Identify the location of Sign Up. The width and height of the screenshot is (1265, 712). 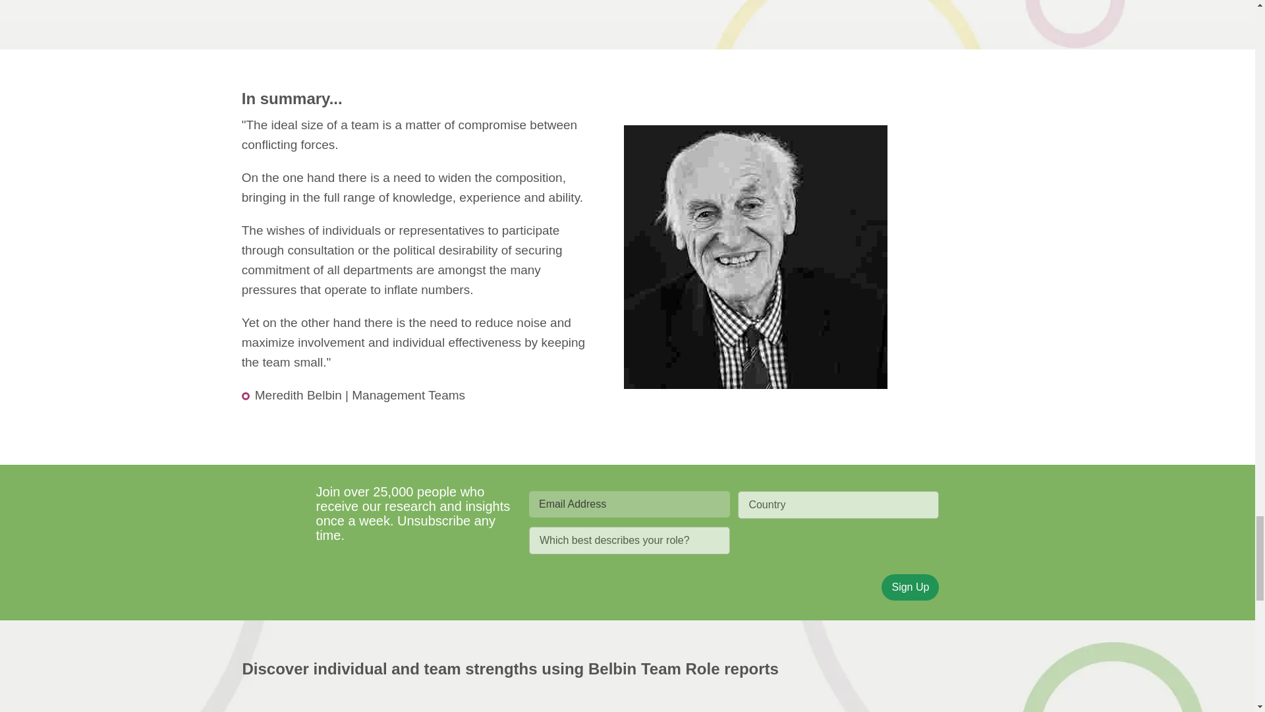
(910, 587).